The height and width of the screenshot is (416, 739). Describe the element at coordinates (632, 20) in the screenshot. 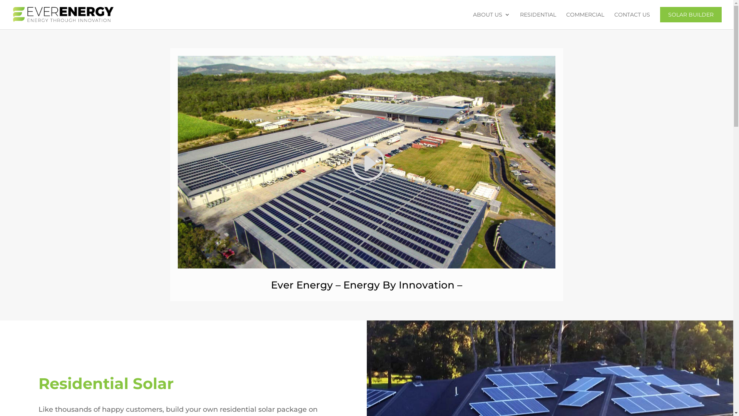

I see `CONTACT US` at that location.